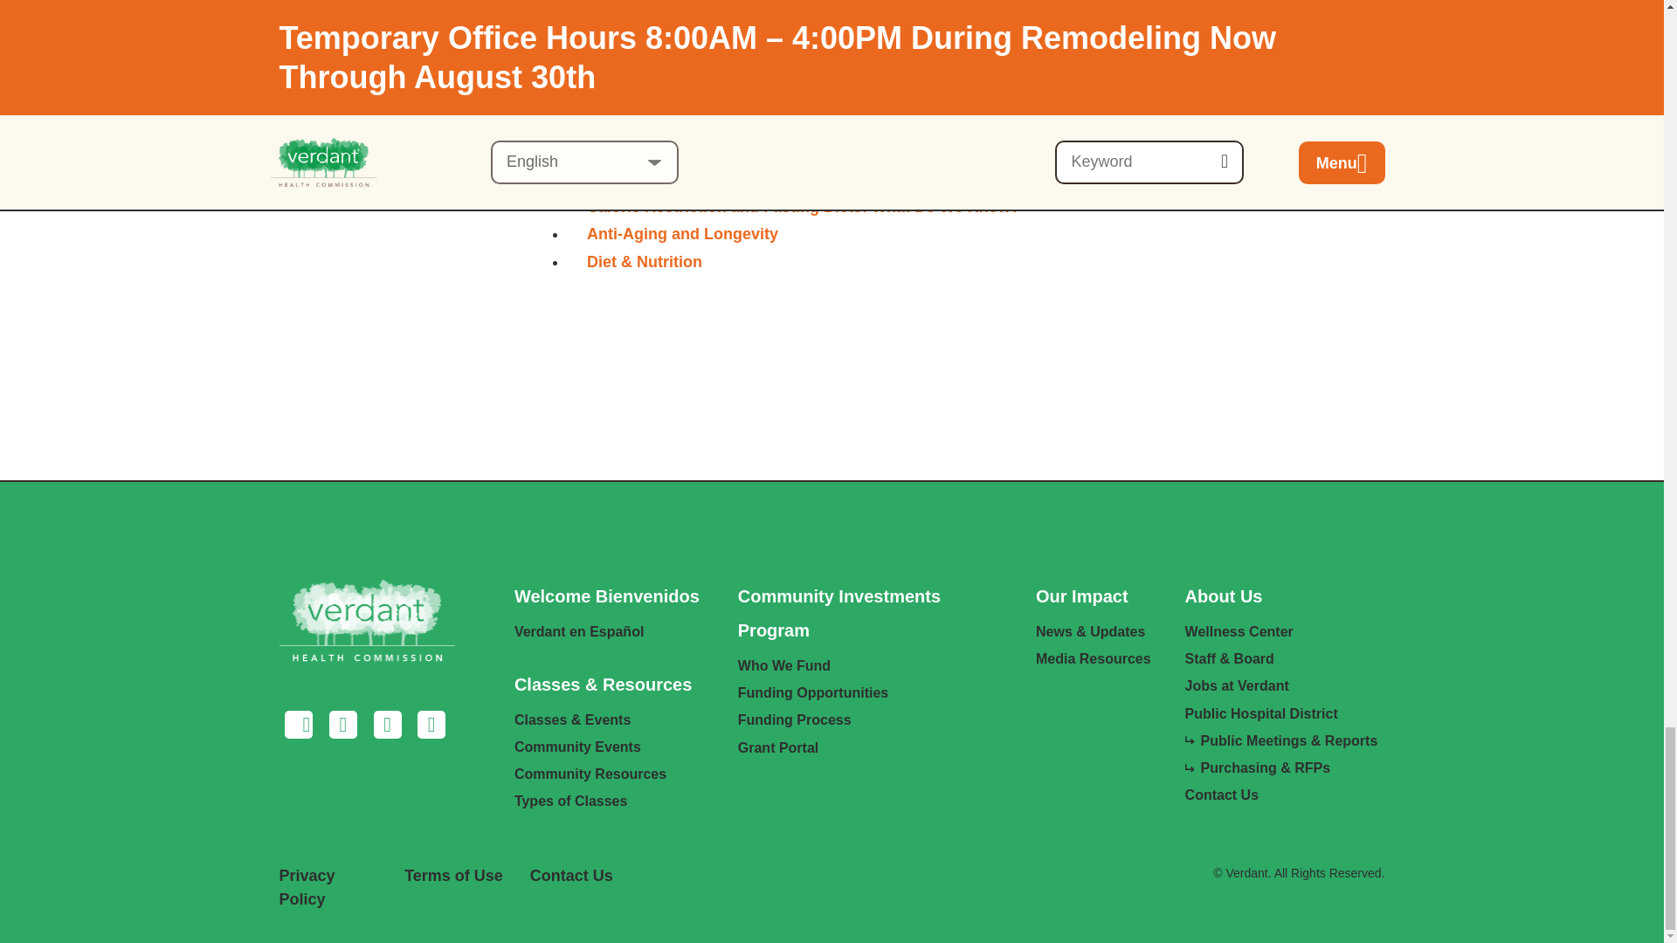 The image size is (1677, 943). I want to click on Can You Lengthen Your Life?, so click(695, 178).